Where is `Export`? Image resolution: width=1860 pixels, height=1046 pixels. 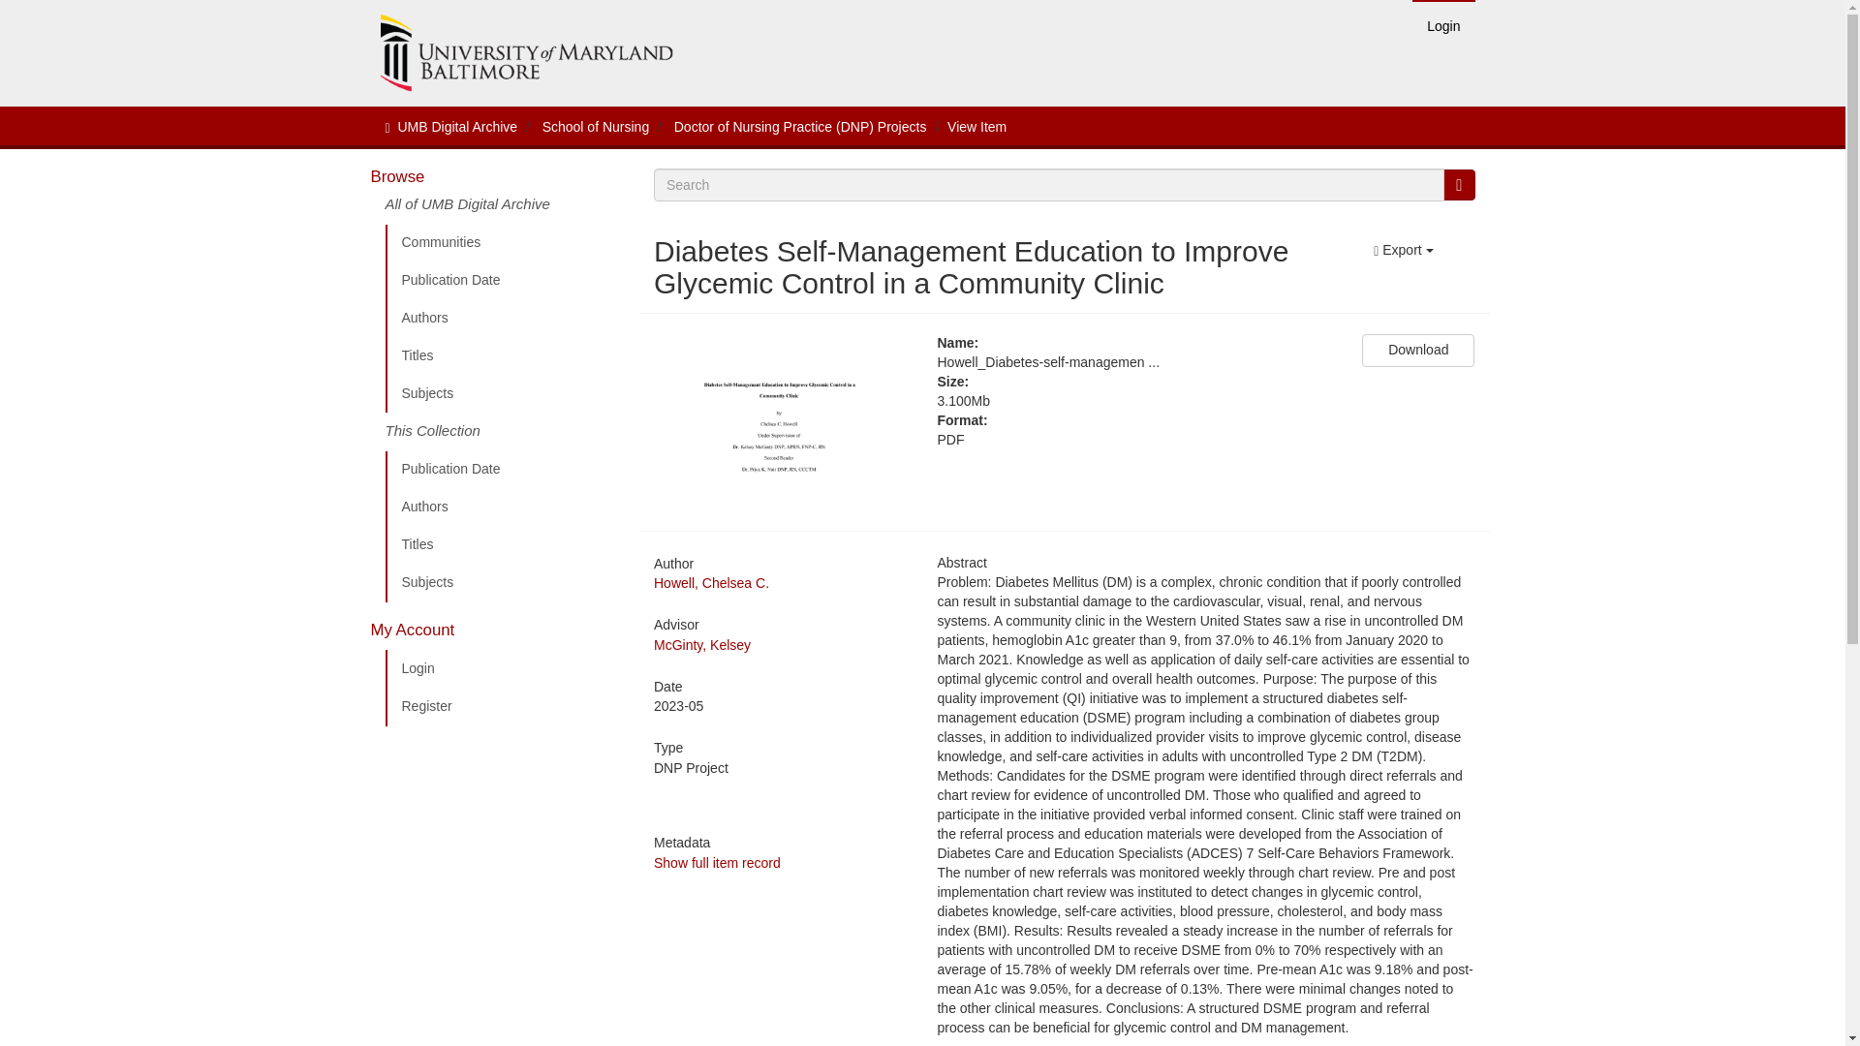 Export is located at coordinates (1403, 251).